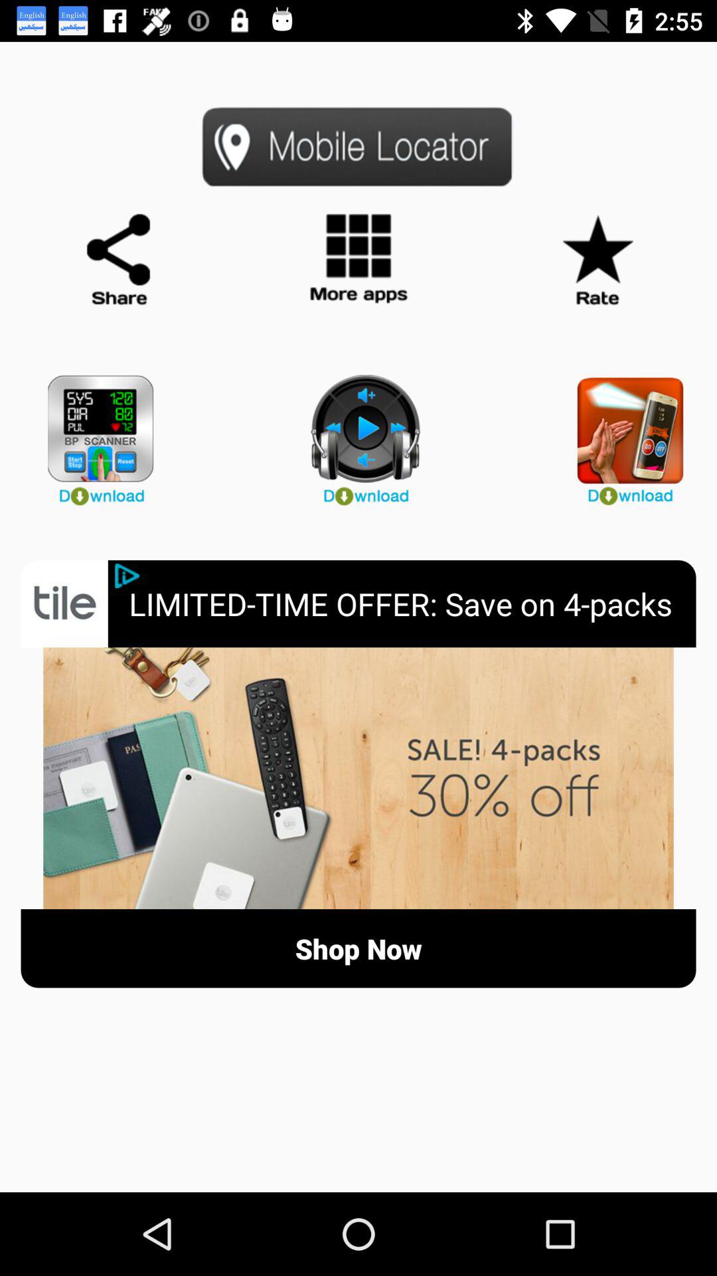  What do you see at coordinates (358, 435) in the screenshot?
I see `downloads` at bounding box center [358, 435].